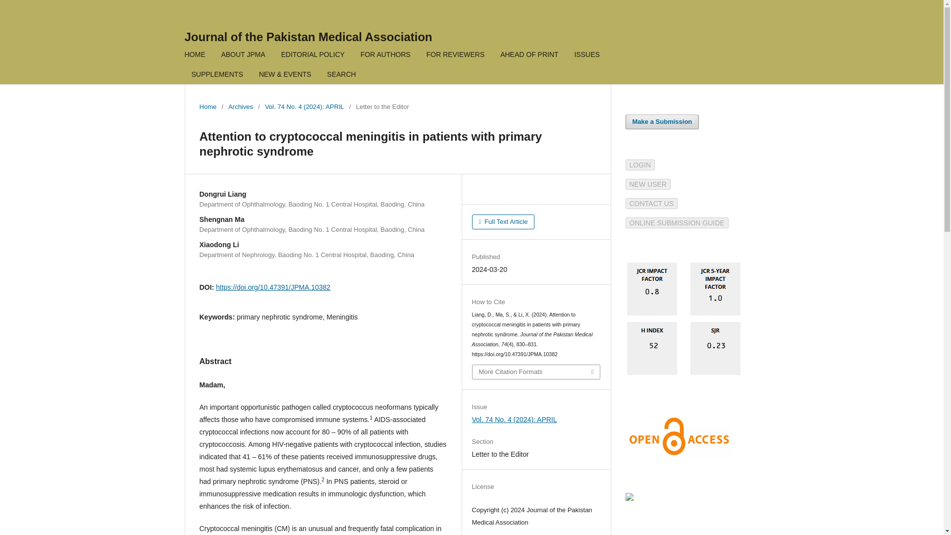 Image resolution: width=951 pixels, height=535 pixels. I want to click on AHEAD OF PRINT, so click(529, 55).